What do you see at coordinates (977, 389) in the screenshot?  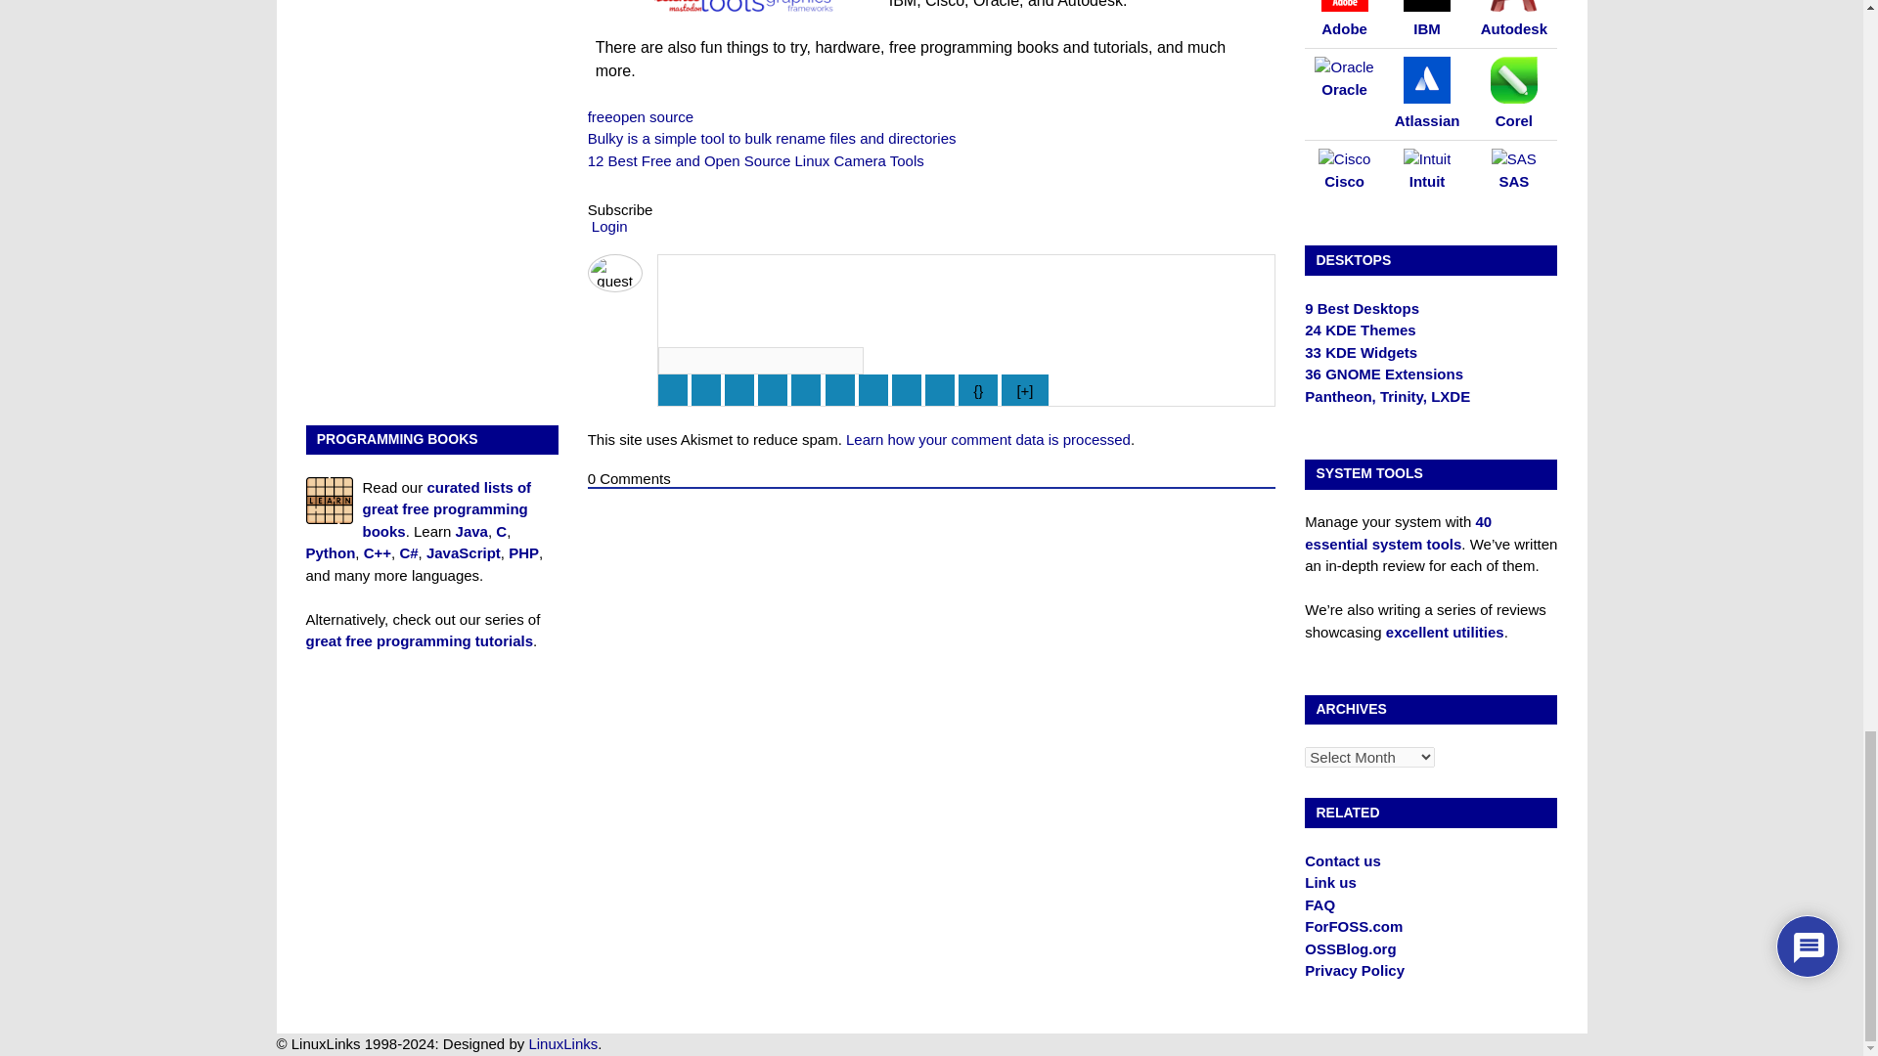 I see `Source Code` at bounding box center [977, 389].